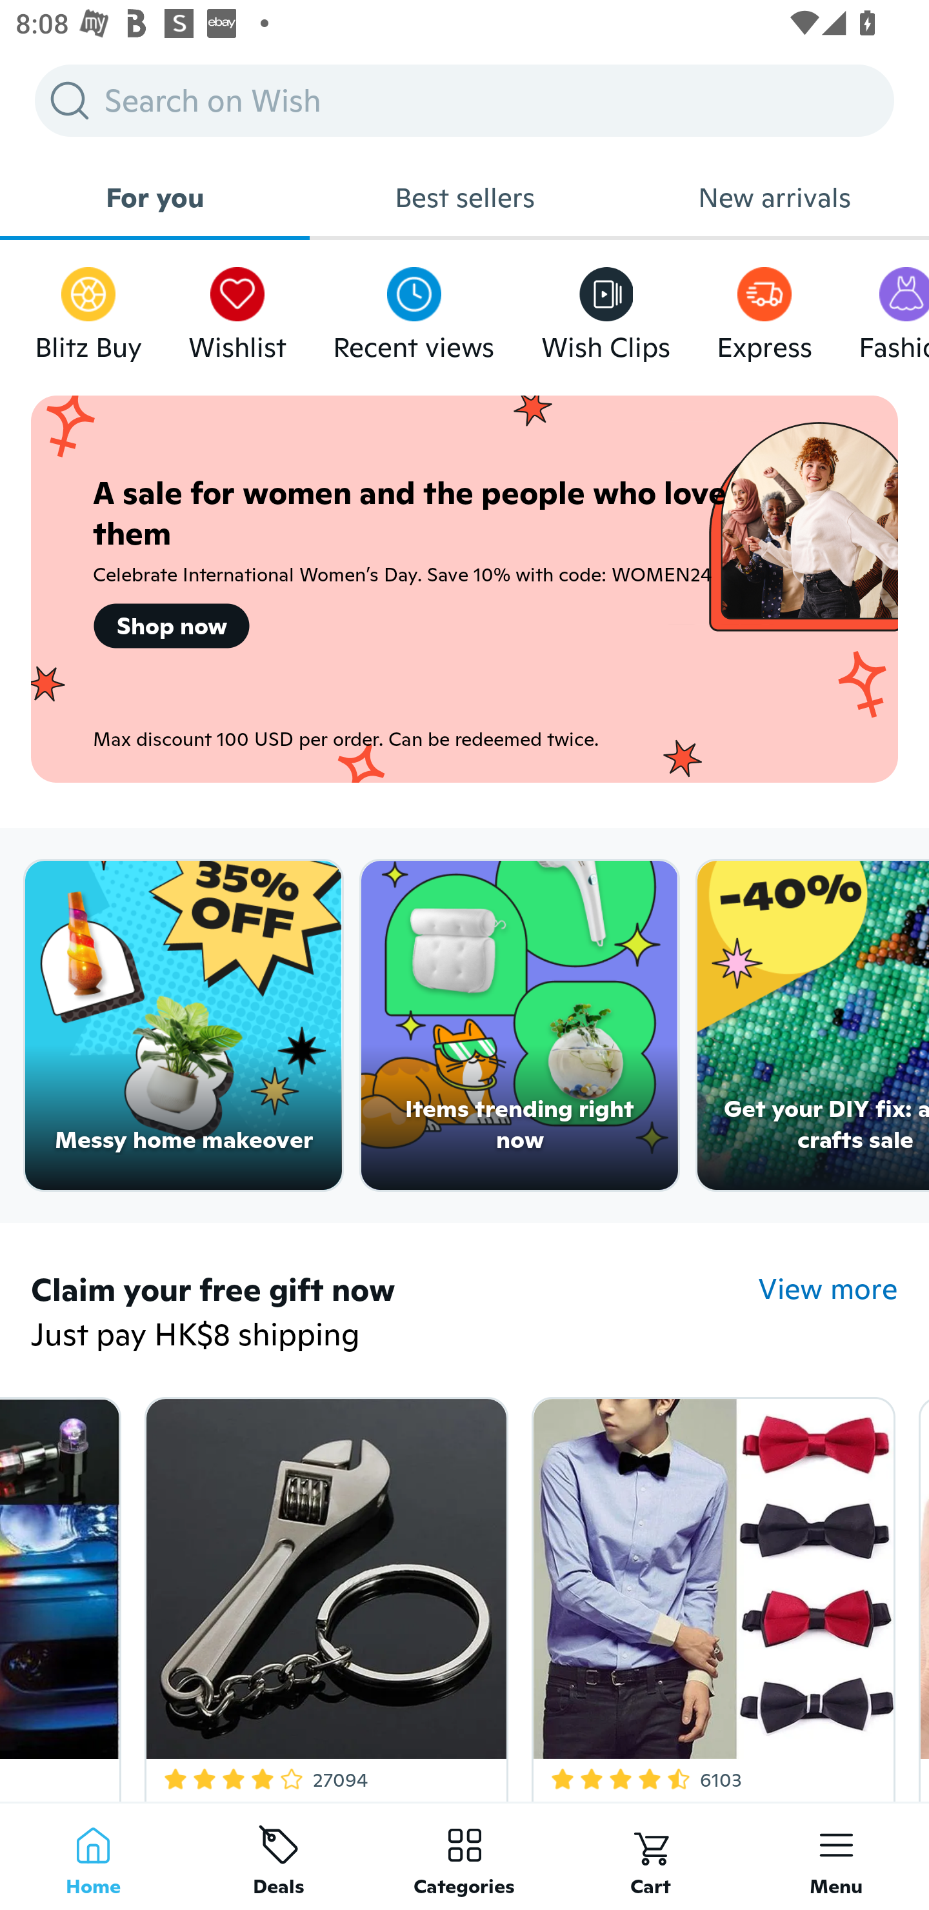  What do you see at coordinates (813, 1025) in the screenshot?
I see `Get your DIY fix: arts & crafts sale` at bounding box center [813, 1025].